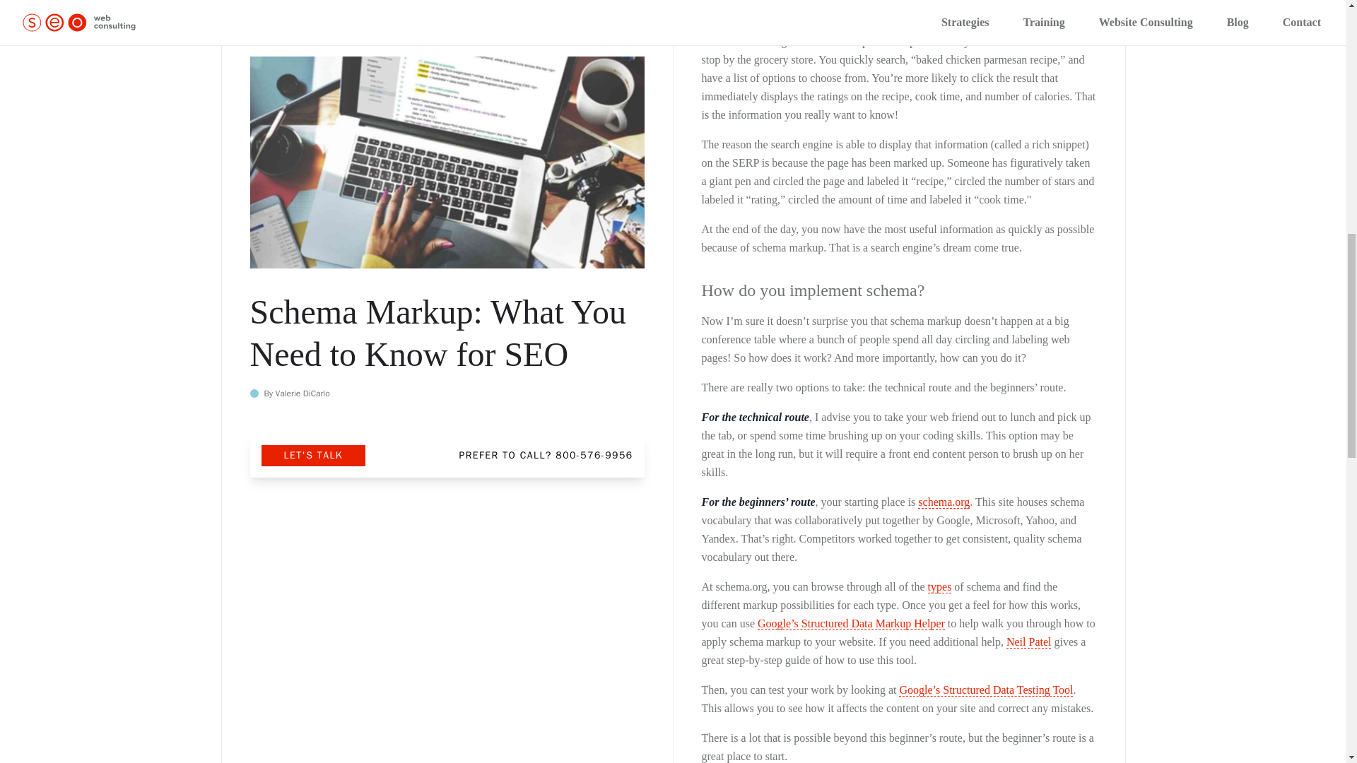 Image resolution: width=1357 pixels, height=763 pixels. Describe the element at coordinates (940, 586) in the screenshot. I see `types` at that location.